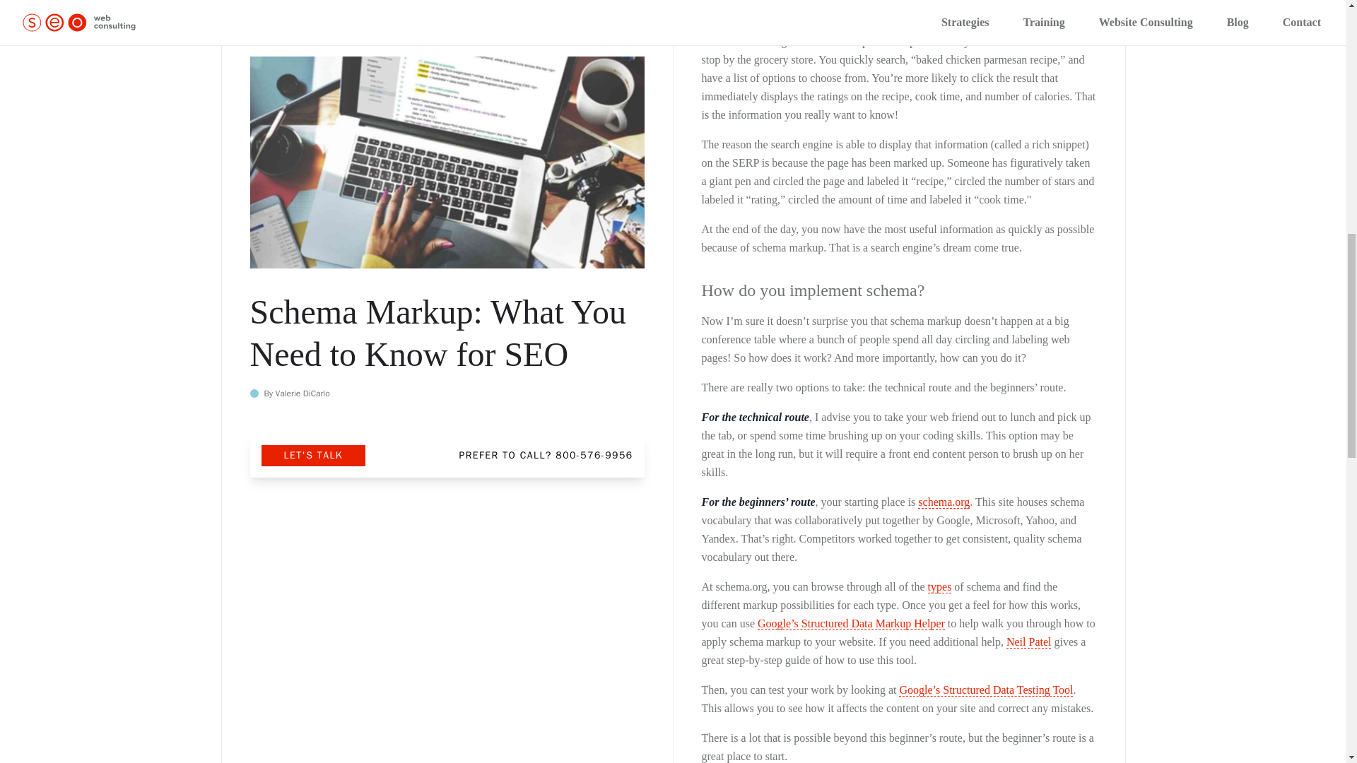 Image resolution: width=1357 pixels, height=763 pixels. Describe the element at coordinates (940, 586) in the screenshot. I see `types` at that location.